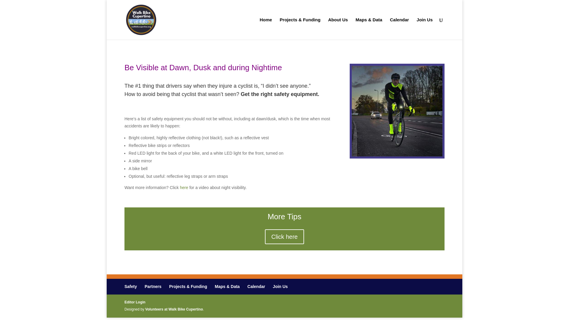  I want to click on Partners, so click(153, 287).